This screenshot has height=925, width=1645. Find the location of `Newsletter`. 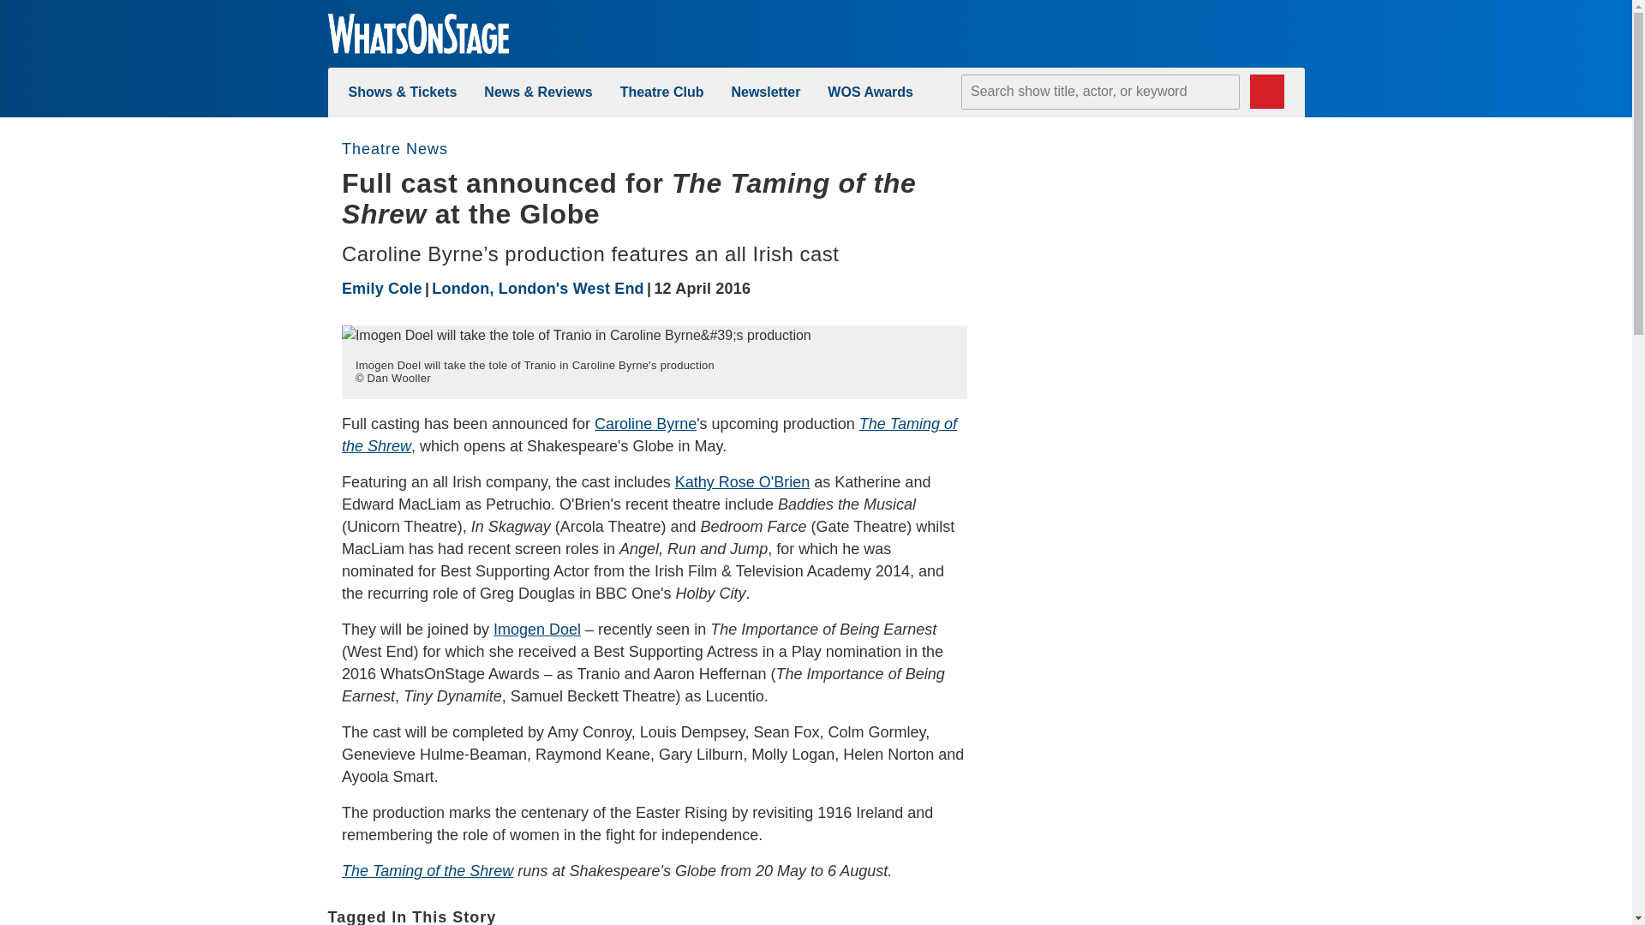

Newsletter is located at coordinates (764, 92).